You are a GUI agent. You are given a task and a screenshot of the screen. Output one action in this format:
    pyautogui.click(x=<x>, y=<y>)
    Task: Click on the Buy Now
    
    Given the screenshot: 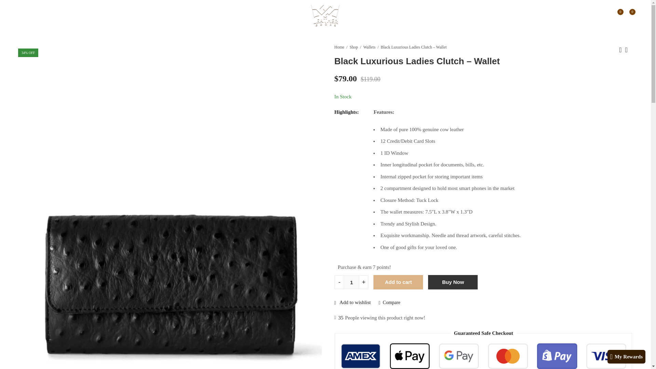 What is the action you would take?
    pyautogui.click(x=453, y=282)
    